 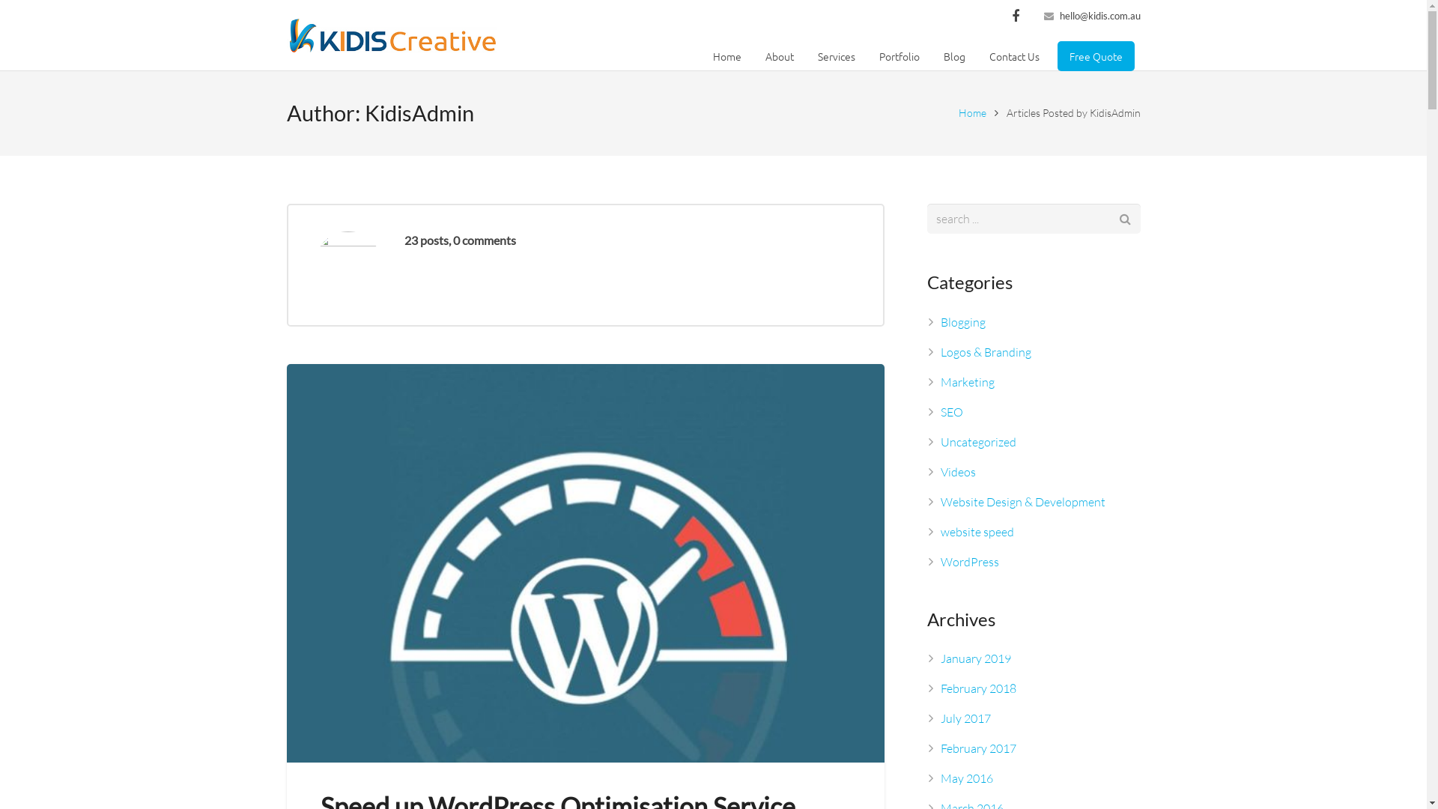 What do you see at coordinates (1023, 502) in the screenshot?
I see `Website Design & Development` at bounding box center [1023, 502].